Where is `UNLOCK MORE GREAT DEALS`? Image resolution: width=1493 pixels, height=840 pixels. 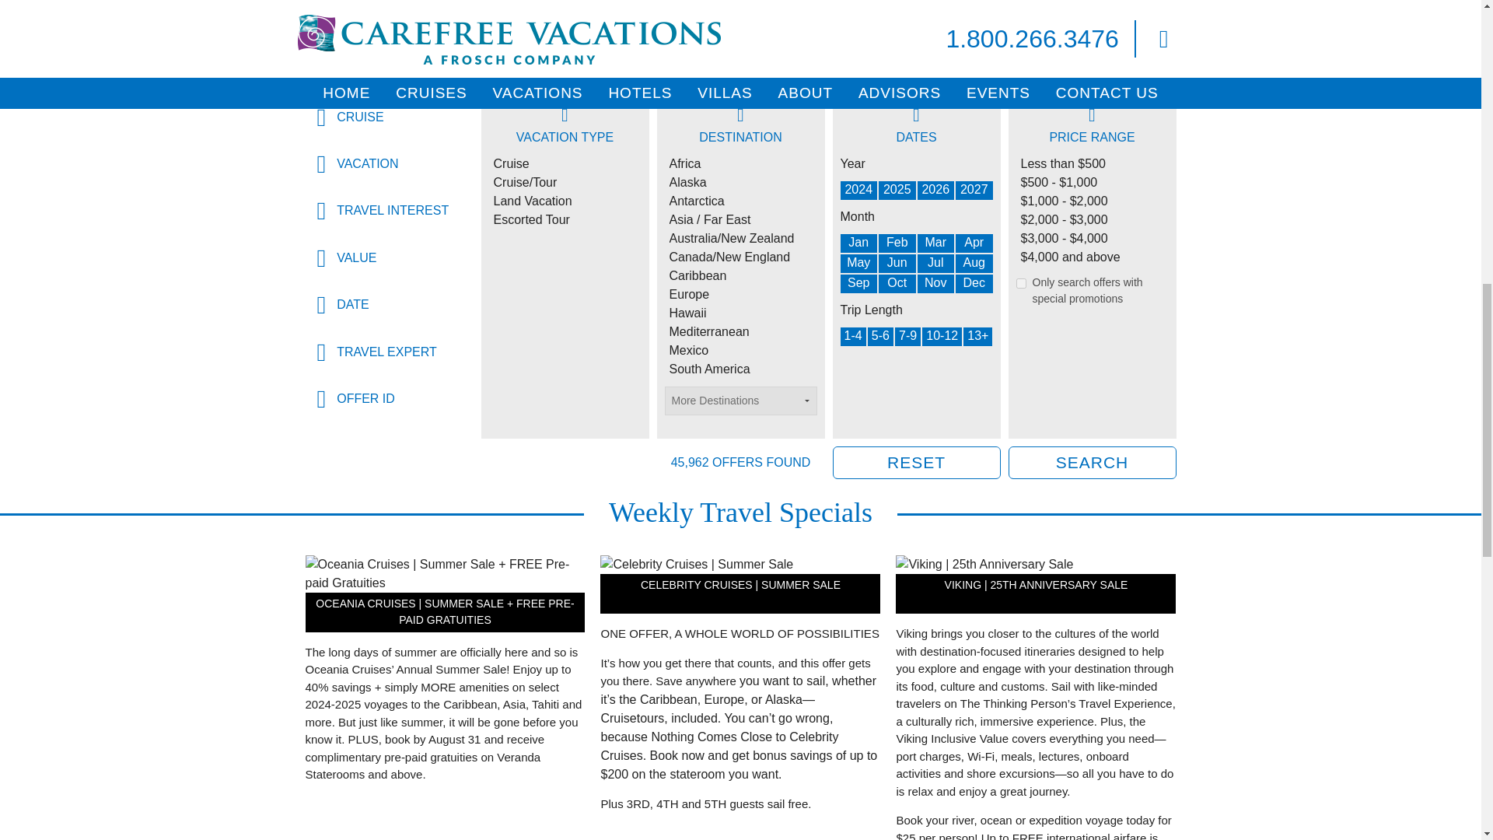
UNLOCK MORE GREAT DEALS is located at coordinates (963, 19).